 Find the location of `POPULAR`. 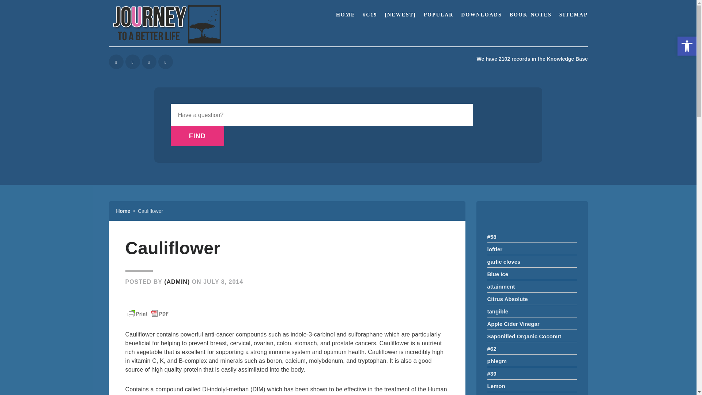

POPULAR is located at coordinates (439, 15).